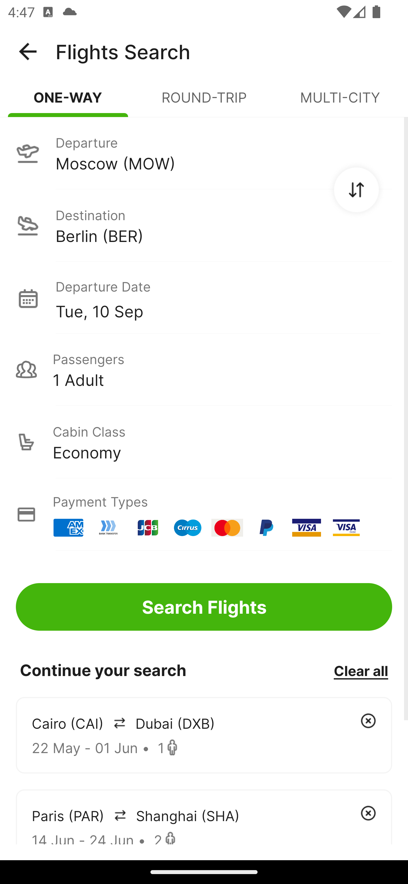 The width and height of the screenshot is (408, 884). I want to click on ONE-WAY, so click(68, 102).